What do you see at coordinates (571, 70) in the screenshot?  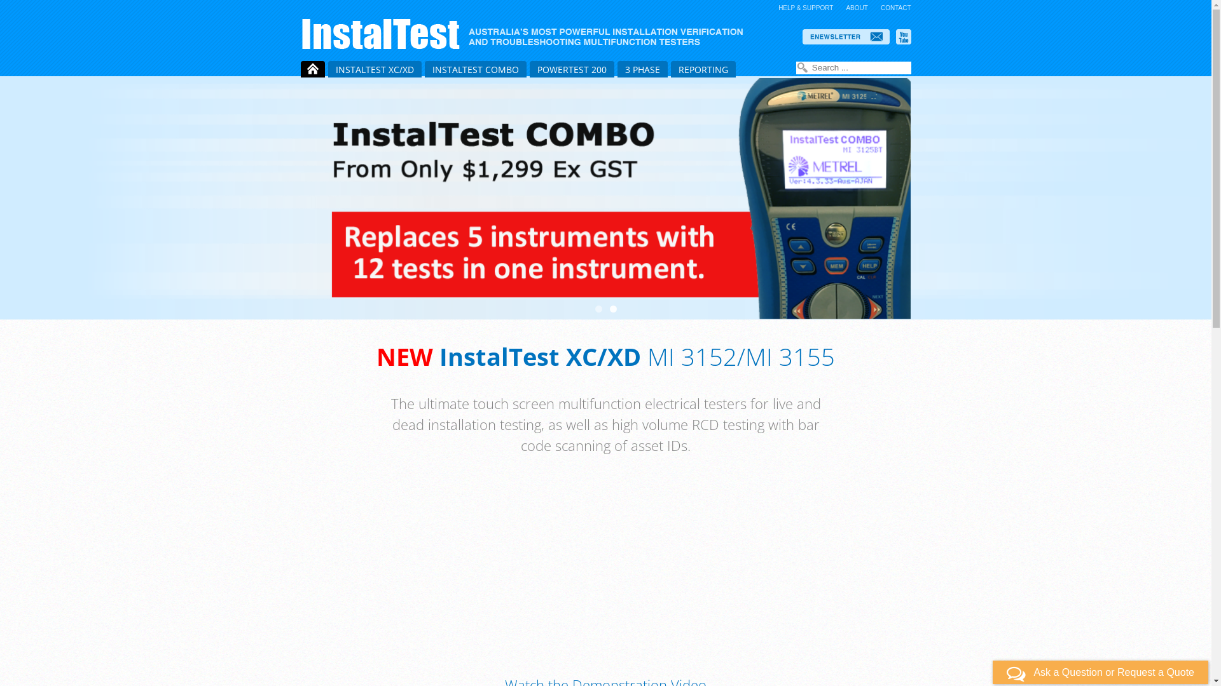 I see `POWERTEST 200` at bounding box center [571, 70].